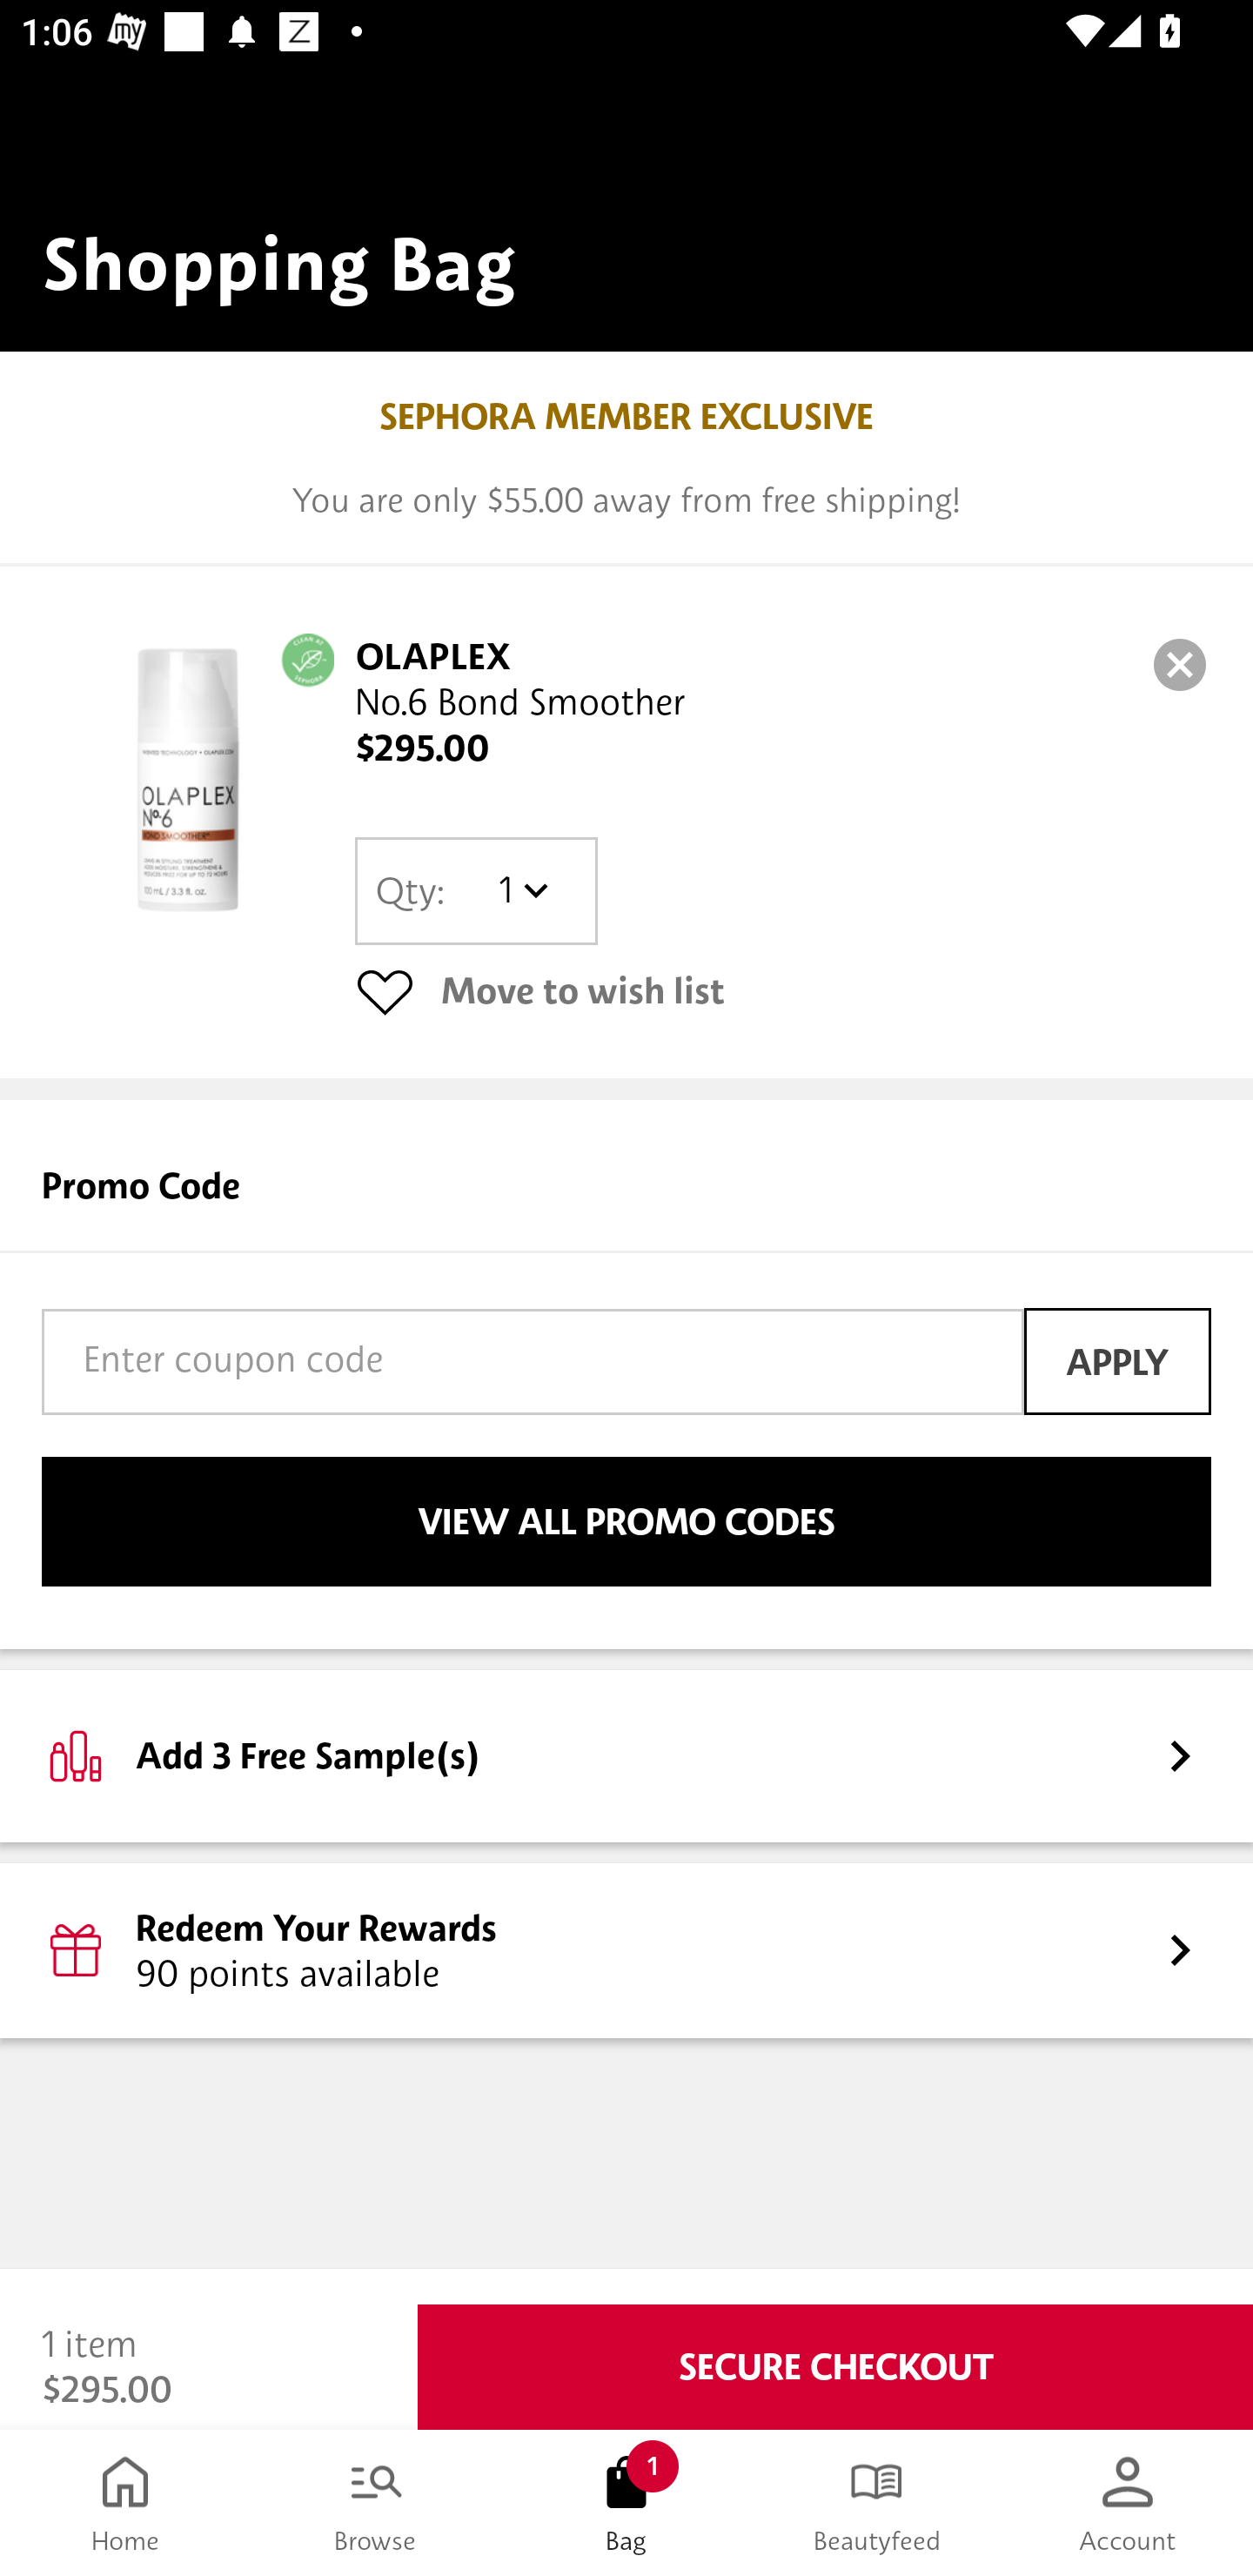 Image resolution: width=1253 pixels, height=2576 pixels. I want to click on Move to wish list, so click(783, 990).